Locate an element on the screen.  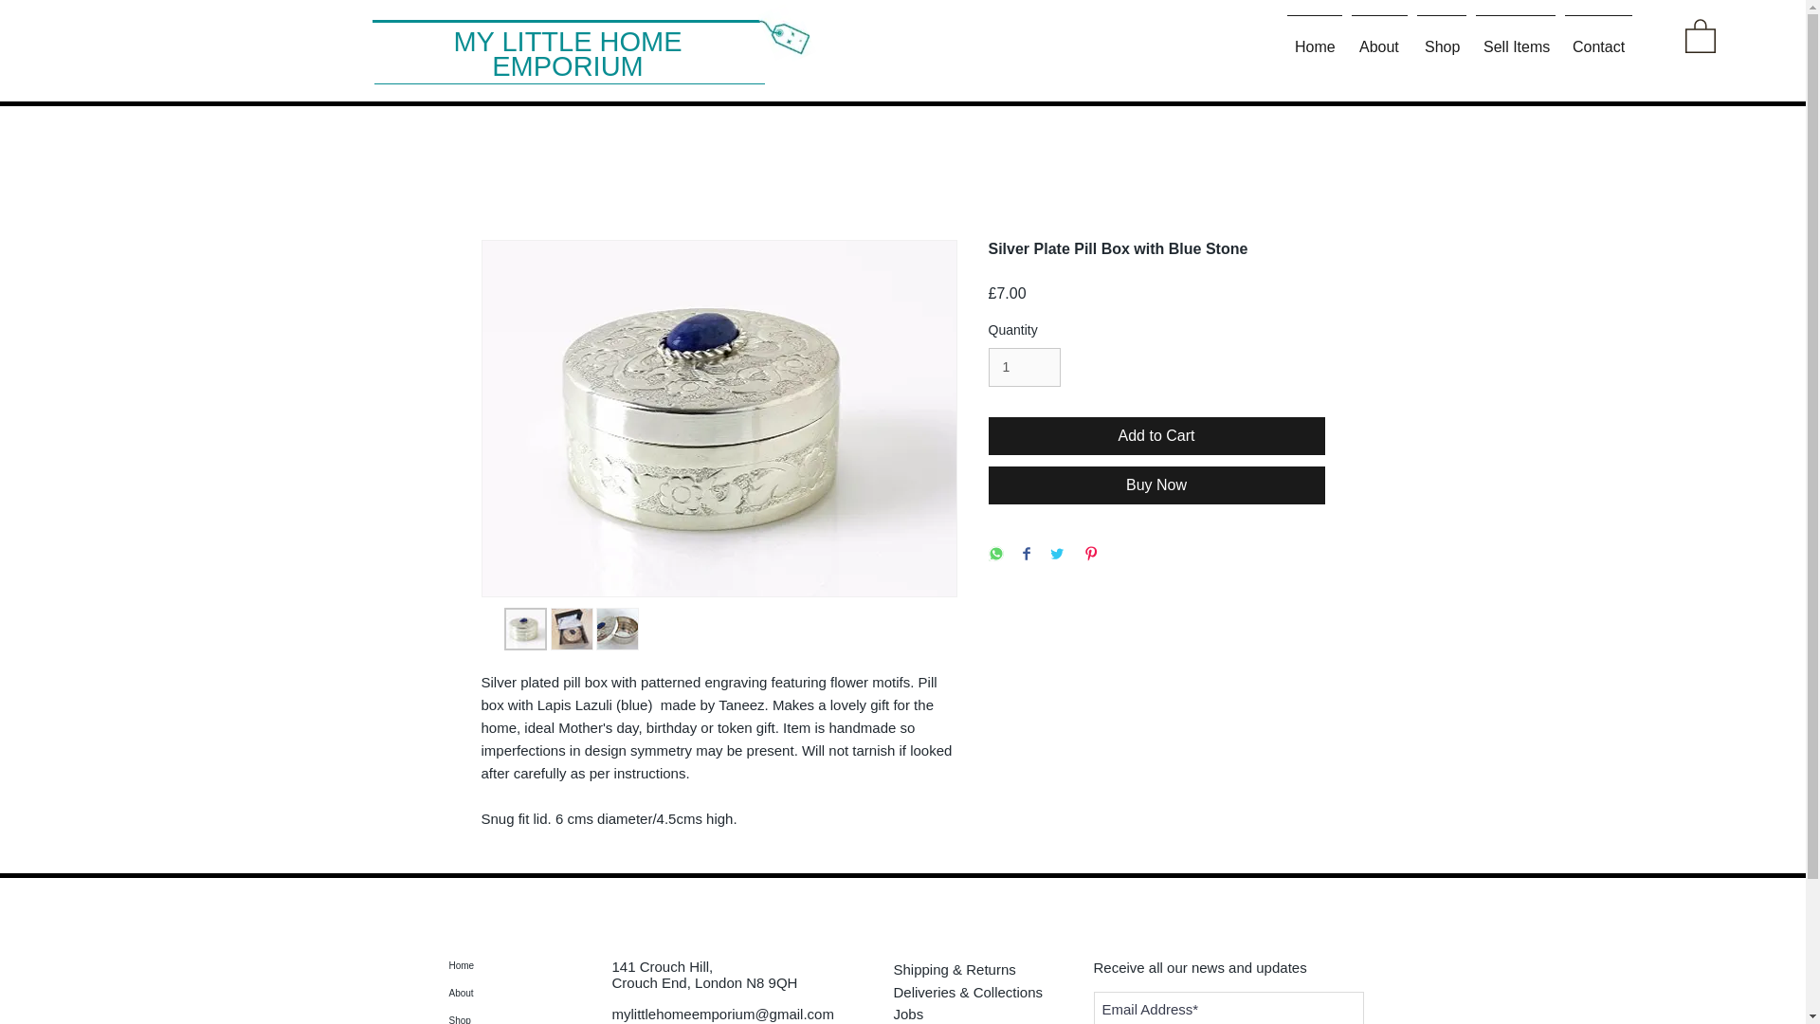
Home is located at coordinates (1314, 38).